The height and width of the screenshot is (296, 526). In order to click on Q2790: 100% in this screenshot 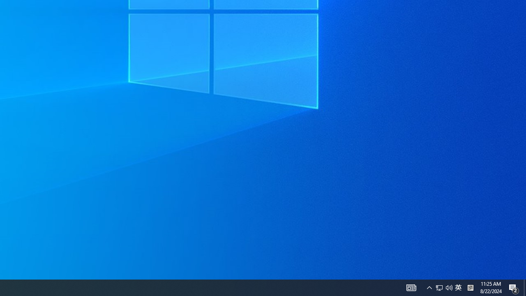, I will do `click(514, 288)`.